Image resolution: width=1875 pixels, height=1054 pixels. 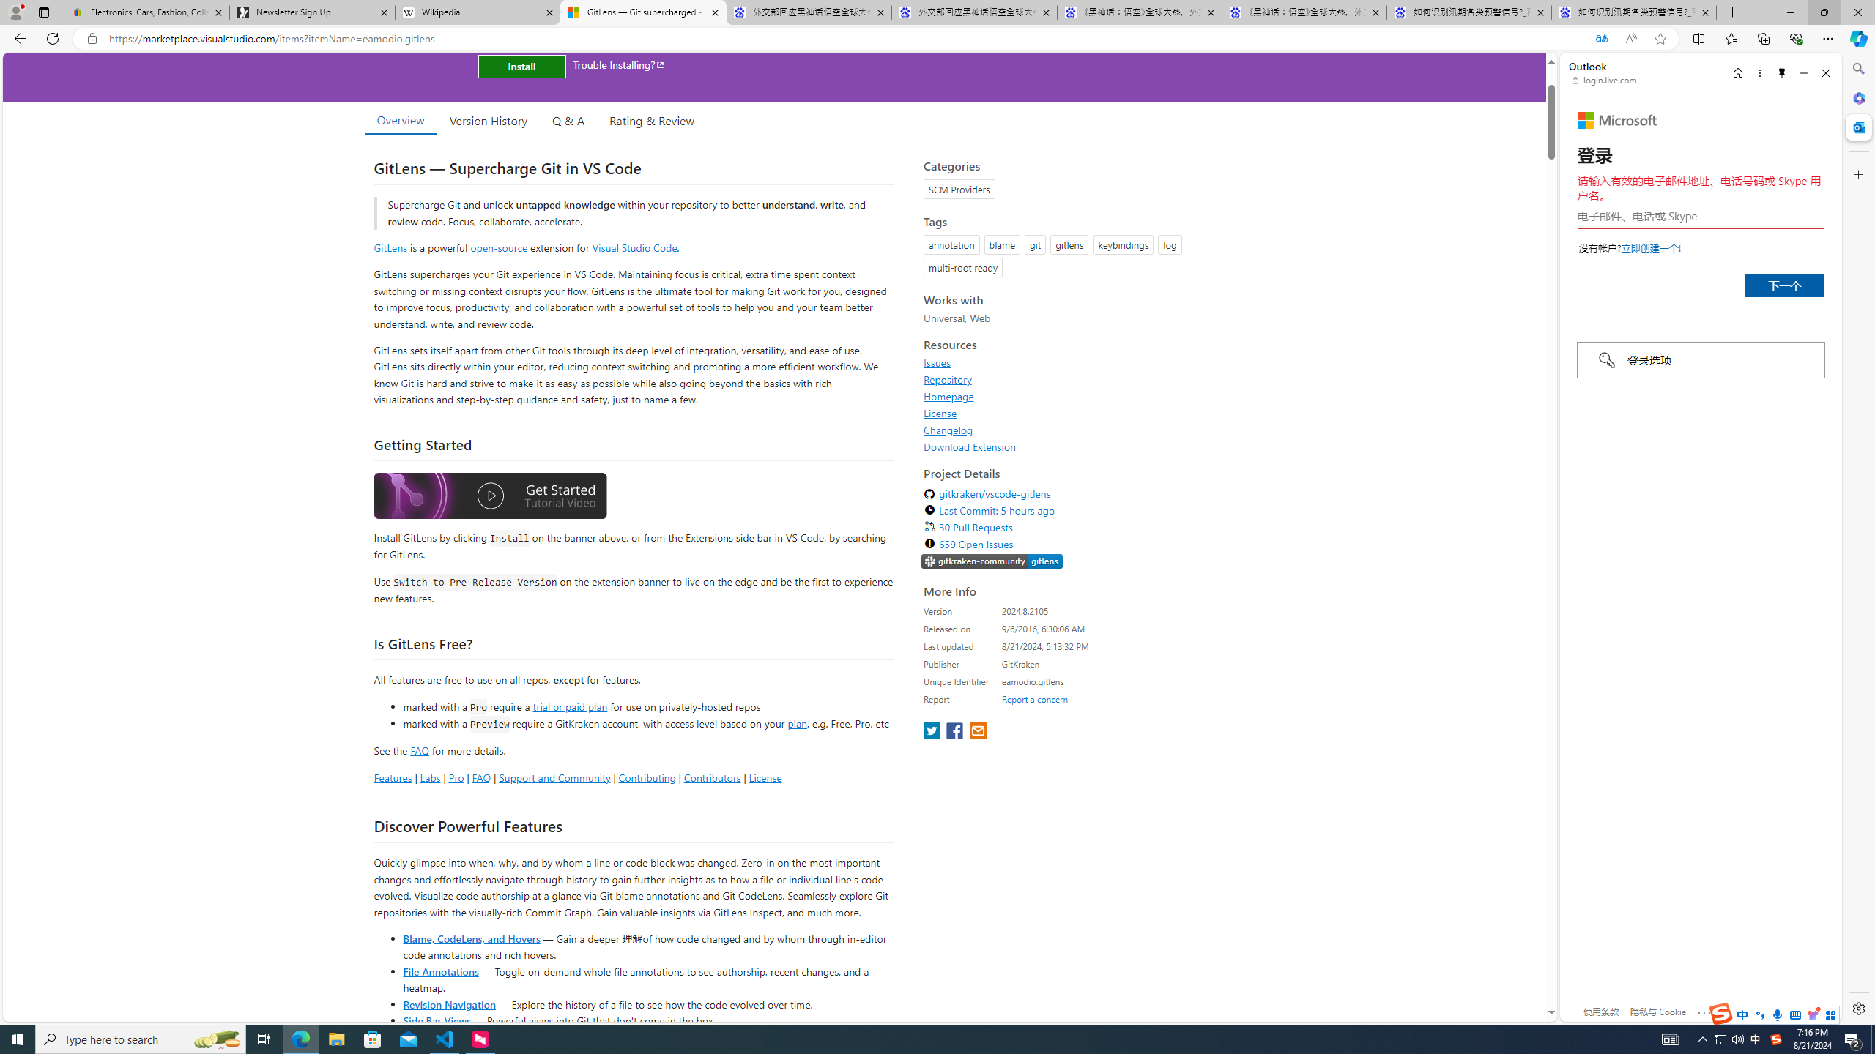 What do you see at coordinates (430, 777) in the screenshot?
I see `Labs` at bounding box center [430, 777].